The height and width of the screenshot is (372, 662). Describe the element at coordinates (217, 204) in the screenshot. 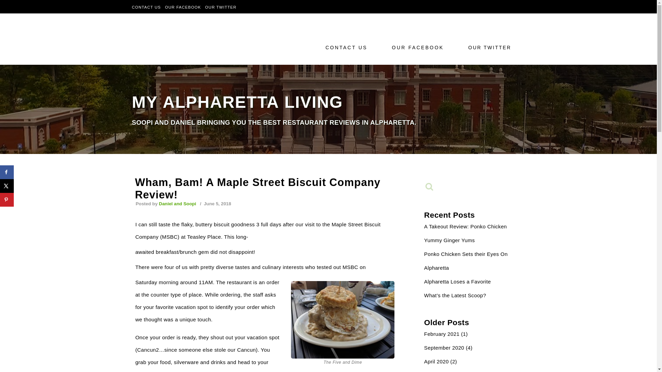

I see `June 5, 2018` at that location.